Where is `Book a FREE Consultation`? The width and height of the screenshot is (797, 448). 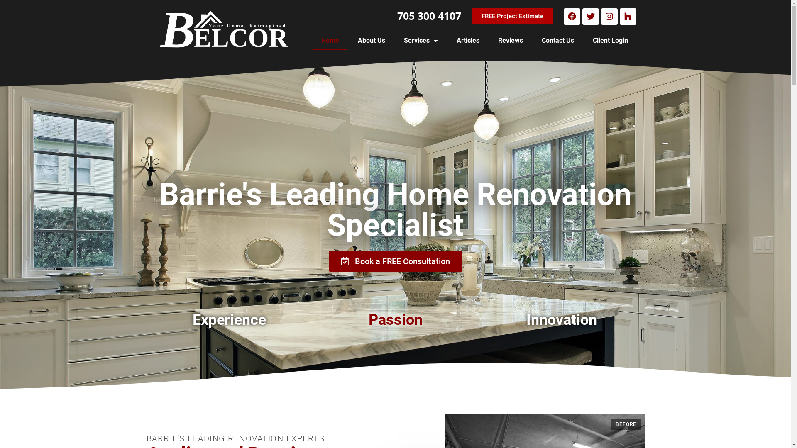 Book a FREE Consultation is located at coordinates (396, 261).